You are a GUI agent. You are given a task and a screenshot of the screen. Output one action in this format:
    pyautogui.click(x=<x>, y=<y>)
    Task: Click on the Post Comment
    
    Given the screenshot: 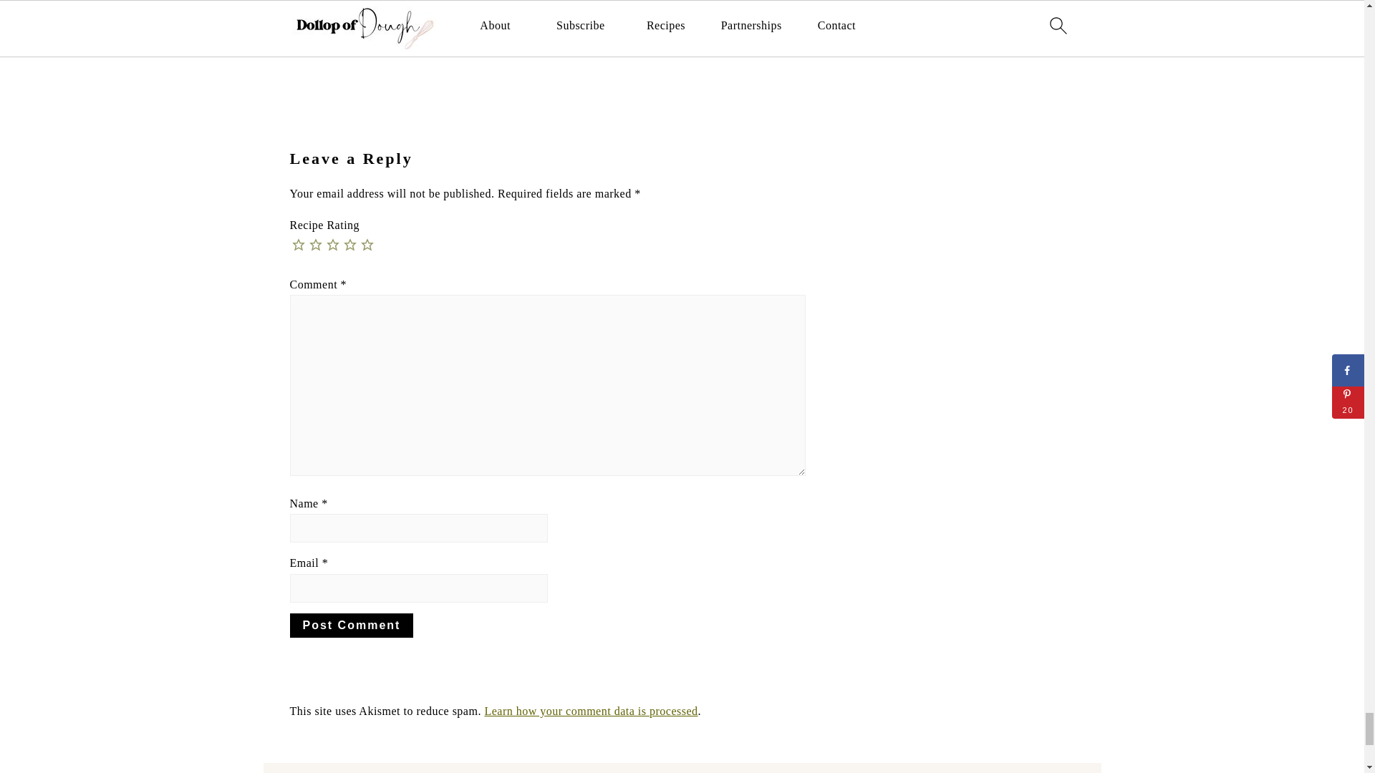 What is the action you would take?
    pyautogui.click(x=351, y=626)
    